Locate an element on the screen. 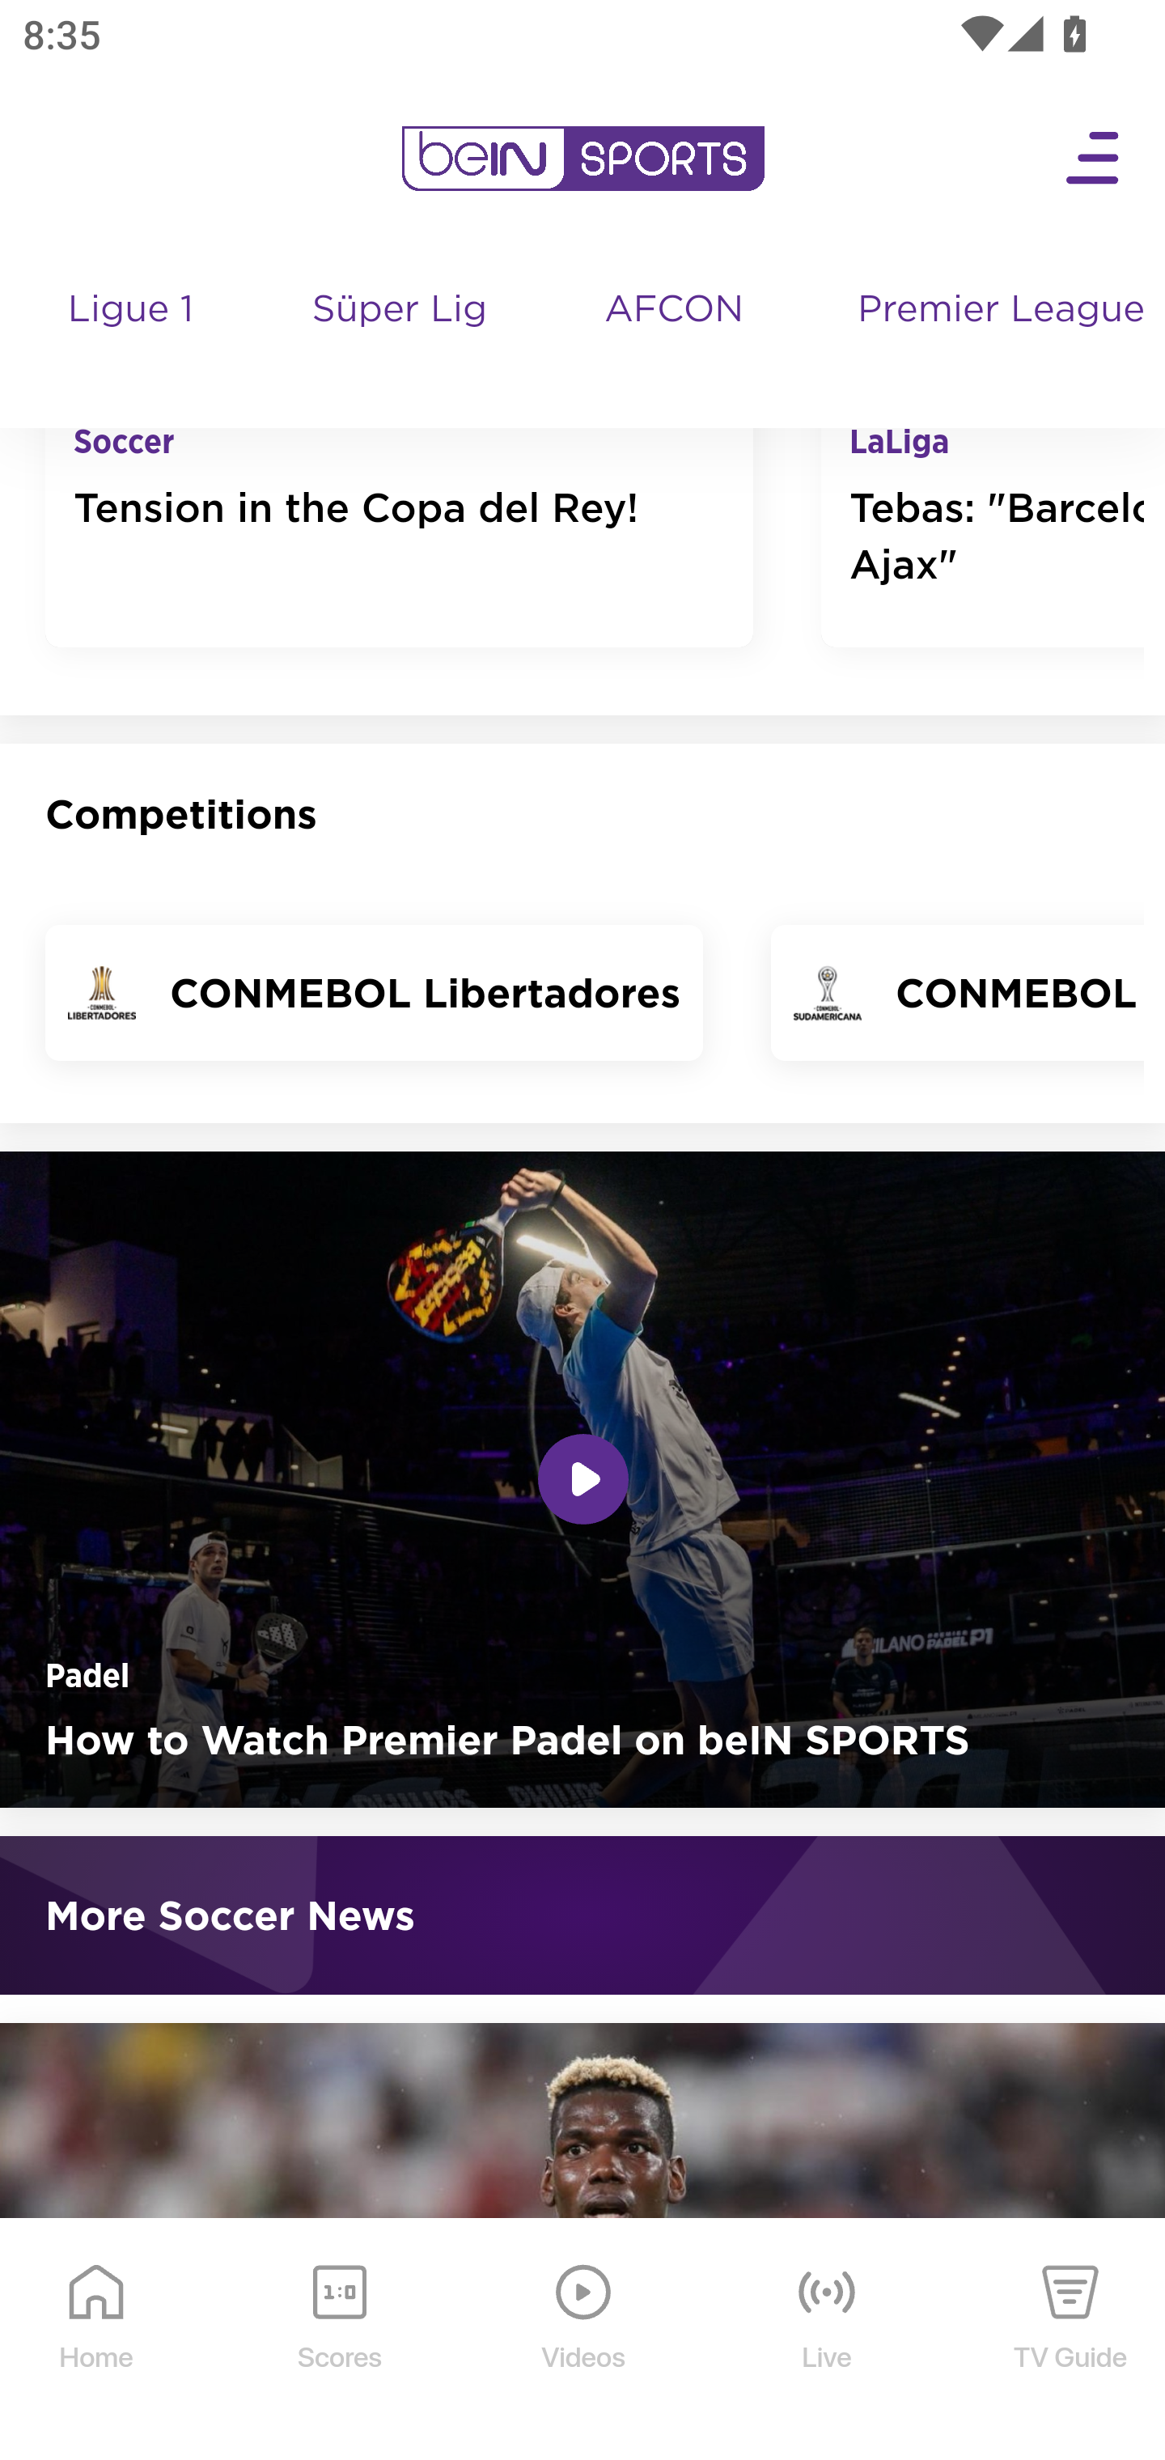 The image size is (1165, 2460). Scores Scores Icon Scores is located at coordinates (339, 2340).